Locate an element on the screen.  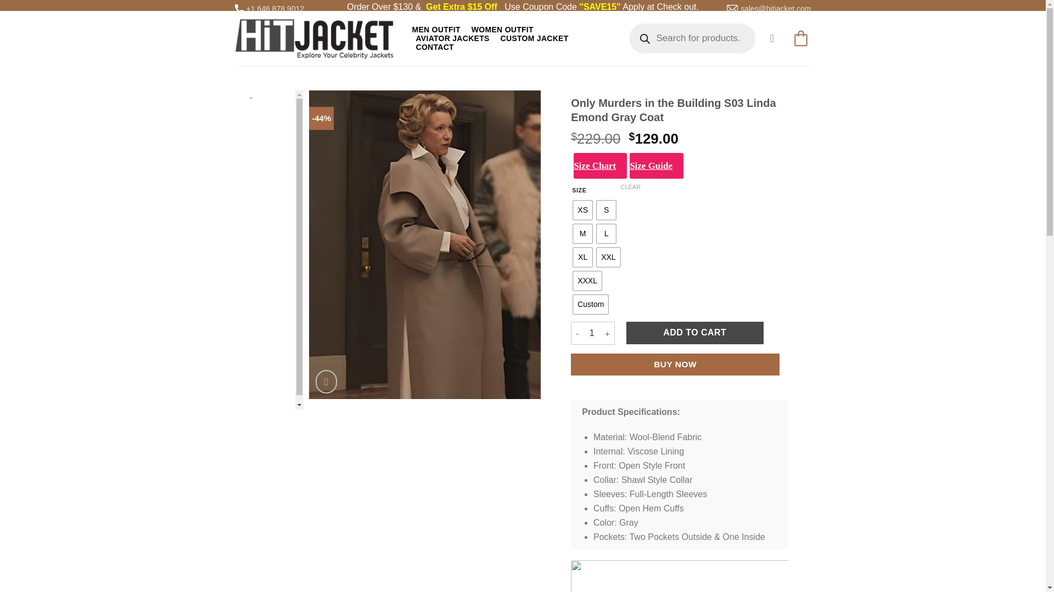
ADD TO CART is located at coordinates (694, 333).